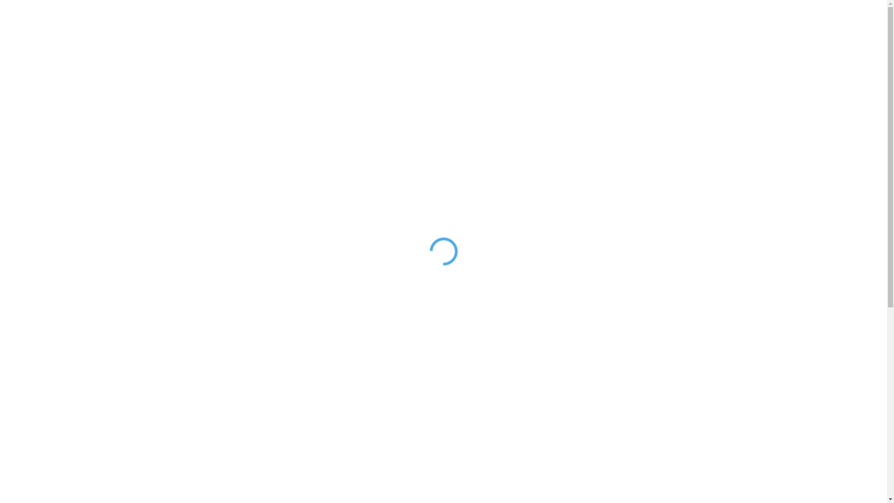  I want to click on Learn more, so click(785, 486).